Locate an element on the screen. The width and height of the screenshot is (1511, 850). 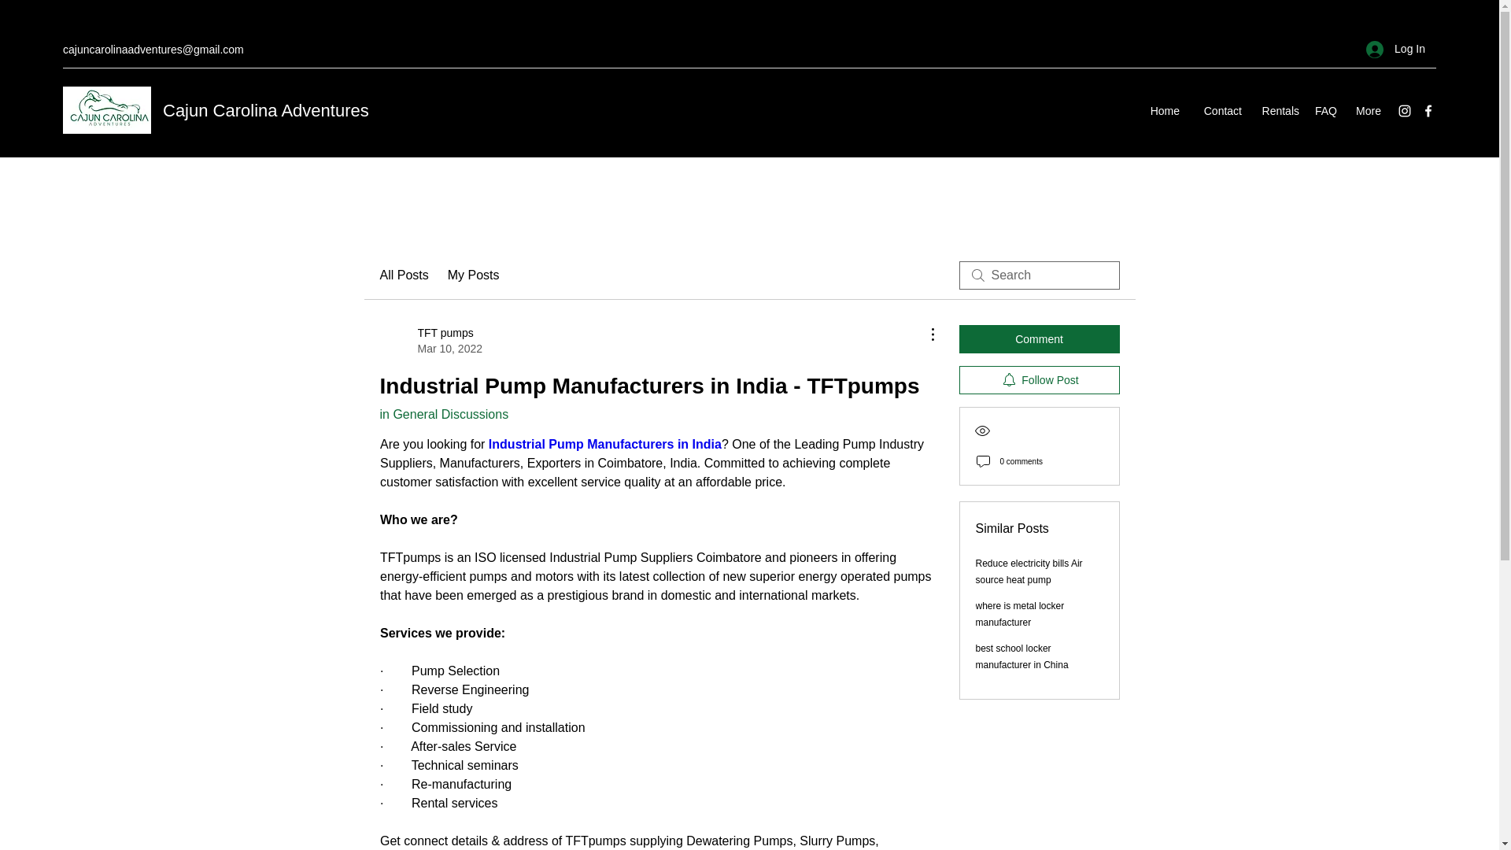
Reduce electricity bills Air source heat pump is located at coordinates (1029, 571).